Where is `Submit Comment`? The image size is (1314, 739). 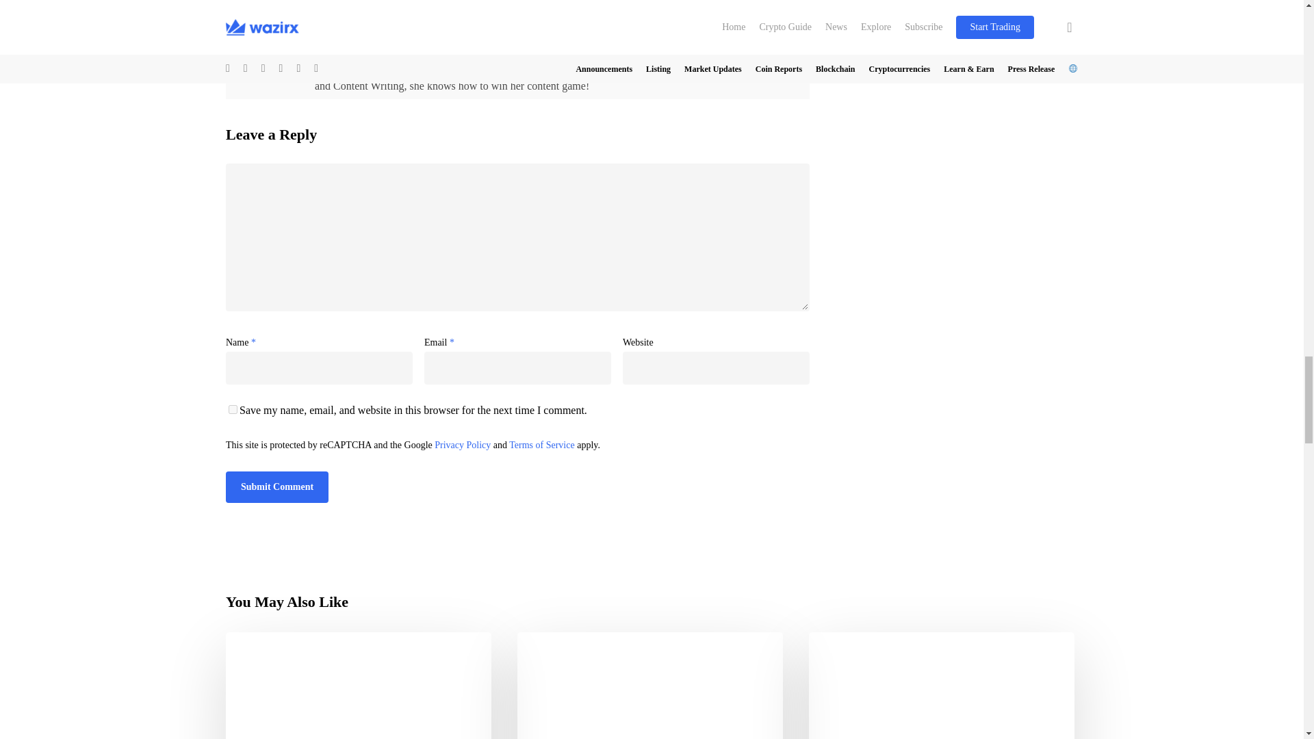 Submit Comment is located at coordinates (277, 487).